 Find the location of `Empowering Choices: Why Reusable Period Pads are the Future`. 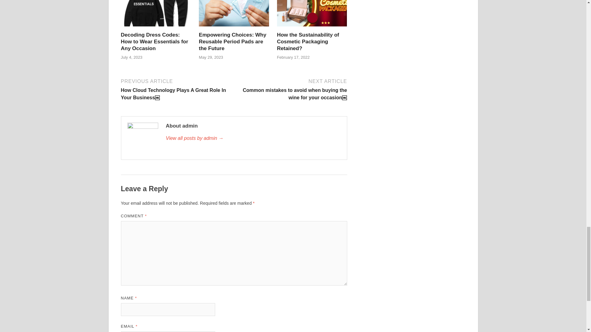

Empowering Choices: Why Reusable Period Pads are the Future is located at coordinates (234, 7).